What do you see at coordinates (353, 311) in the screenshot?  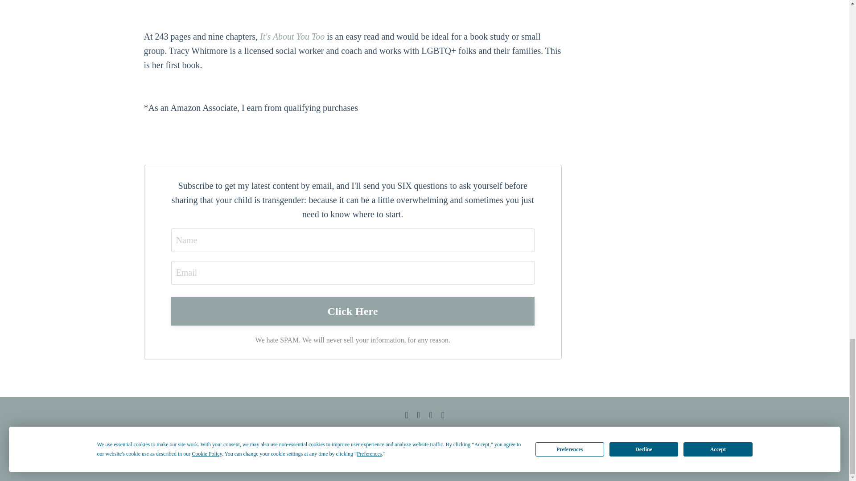 I see `Click Here ` at bounding box center [353, 311].